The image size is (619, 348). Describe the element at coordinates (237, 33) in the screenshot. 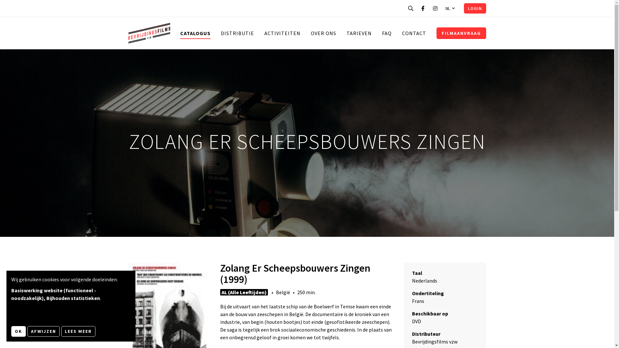

I see `DISTRIBUTIE` at that location.